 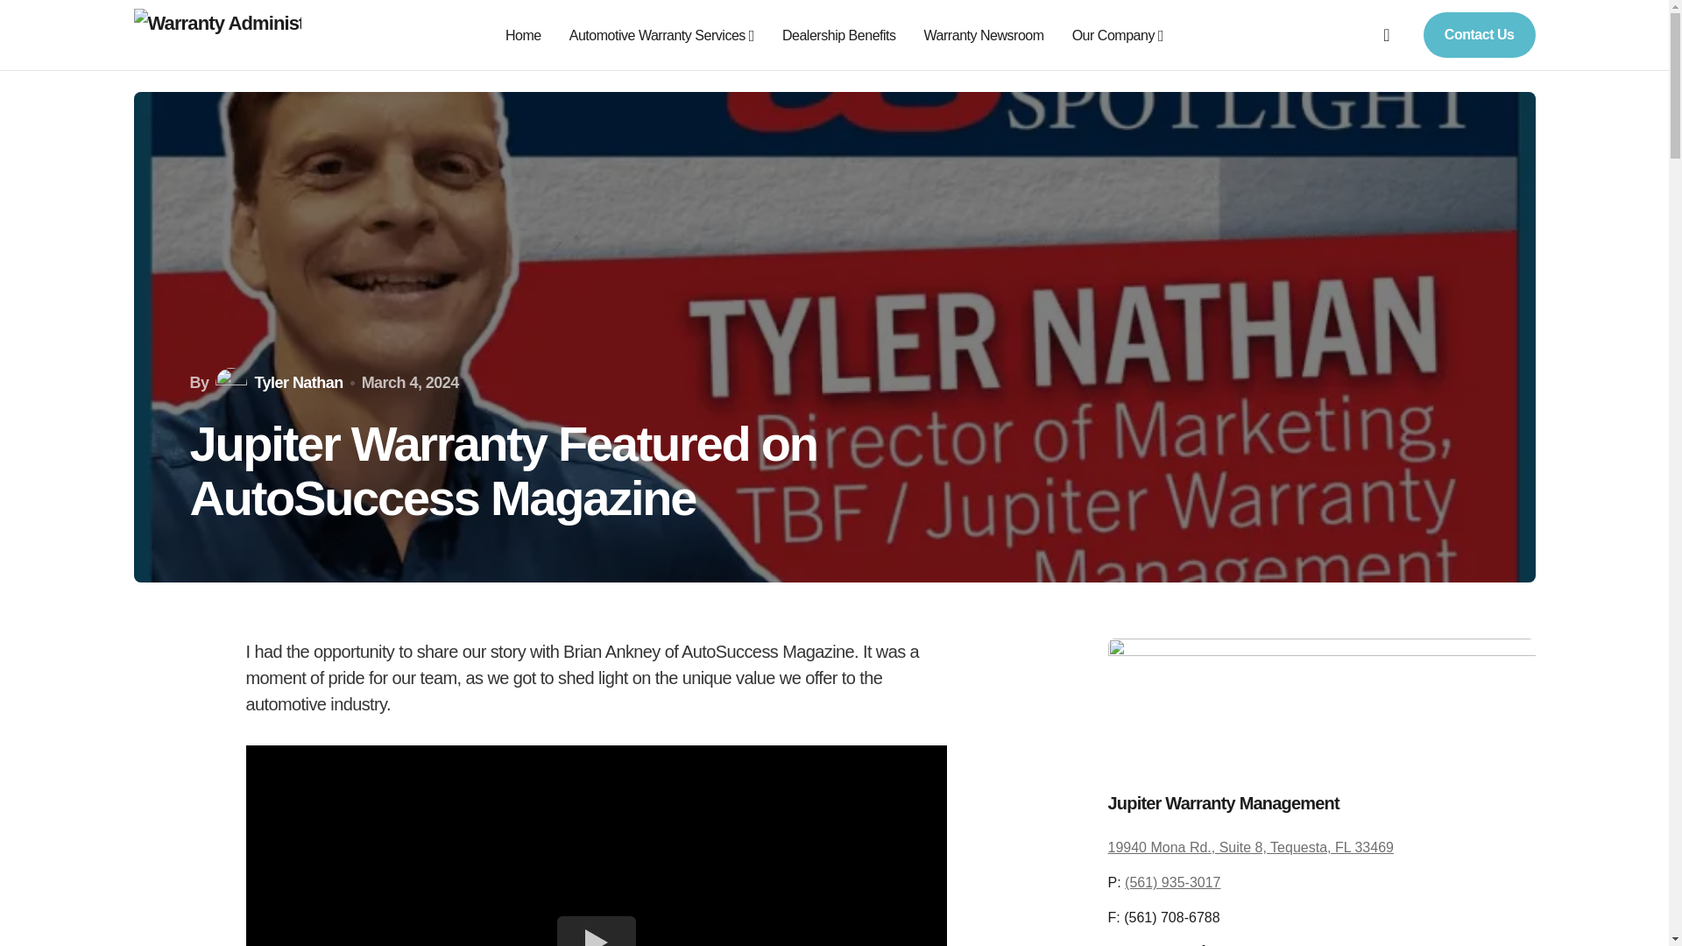 What do you see at coordinates (1118, 35) in the screenshot?
I see `Our Company` at bounding box center [1118, 35].